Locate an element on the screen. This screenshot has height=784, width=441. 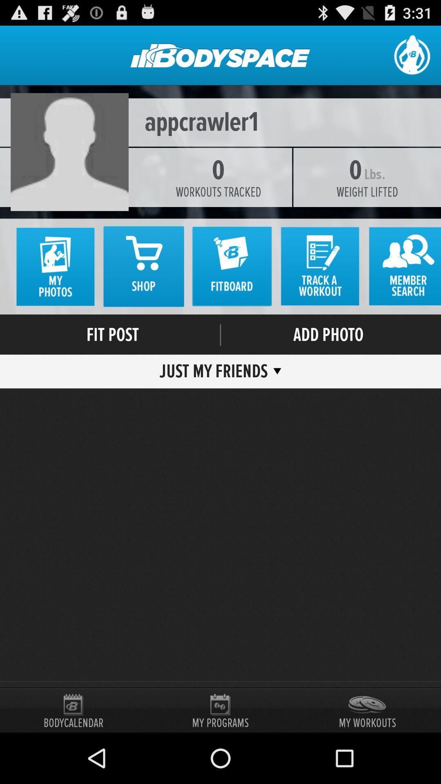
flip until the weight lifted is located at coordinates (367, 192).